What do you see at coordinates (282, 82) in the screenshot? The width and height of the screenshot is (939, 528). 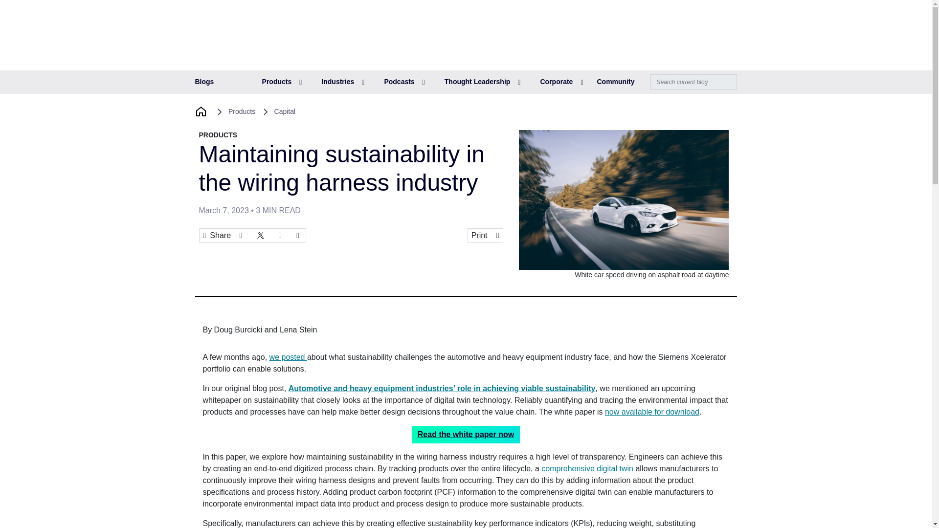 I see `Products` at bounding box center [282, 82].